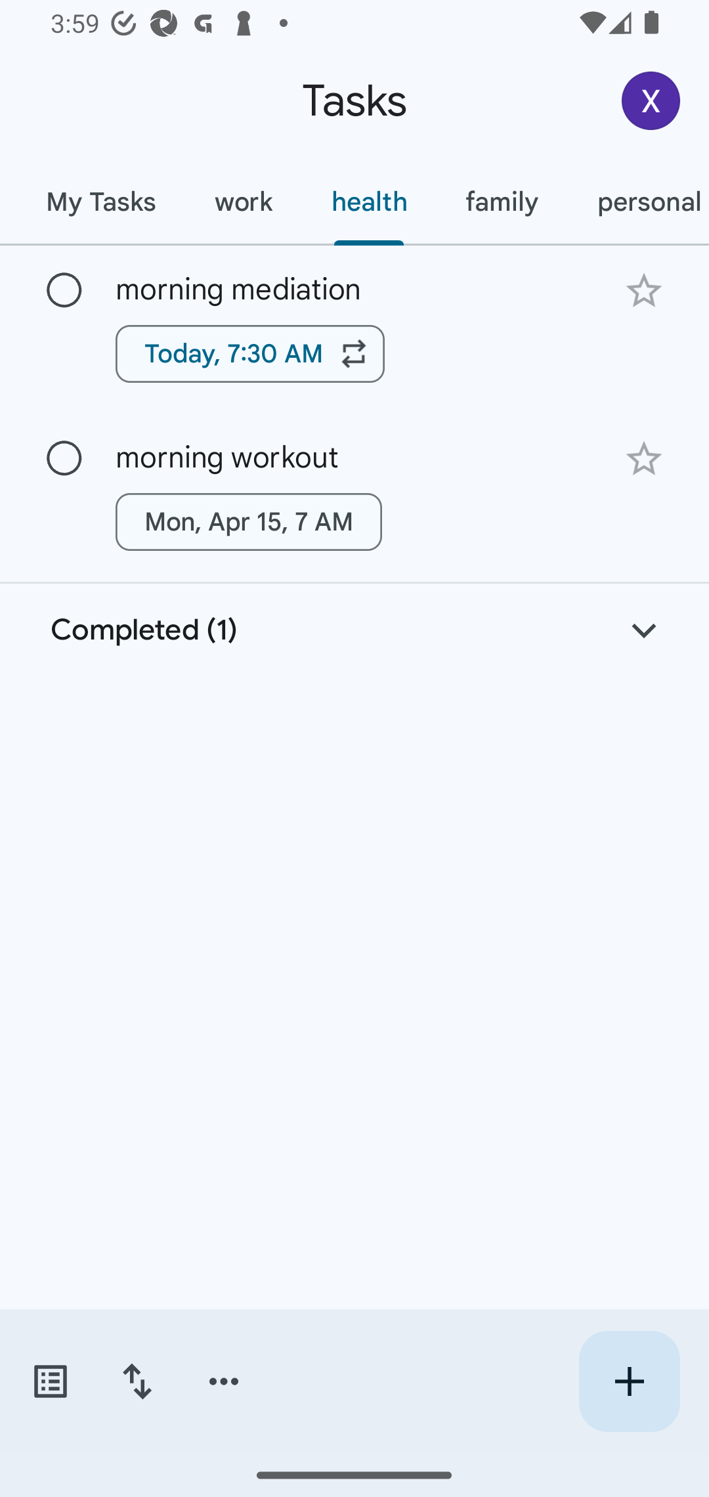 The width and height of the screenshot is (709, 1497). Describe the element at coordinates (502, 202) in the screenshot. I see `family` at that location.